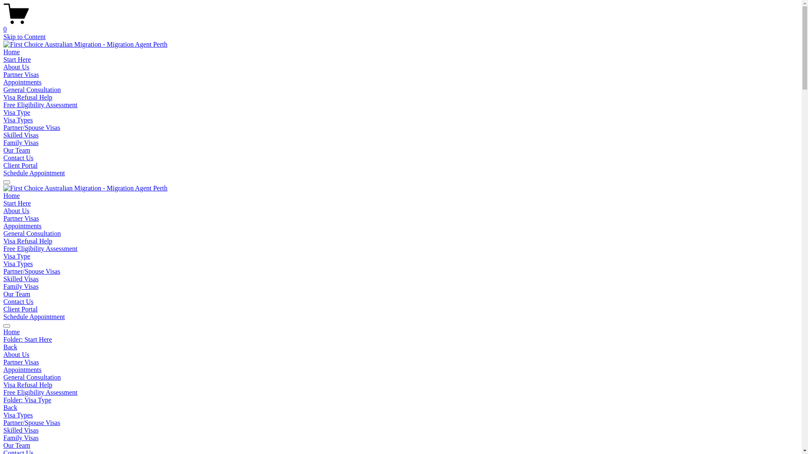  What do you see at coordinates (17, 203) in the screenshot?
I see `Start Here` at bounding box center [17, 203].